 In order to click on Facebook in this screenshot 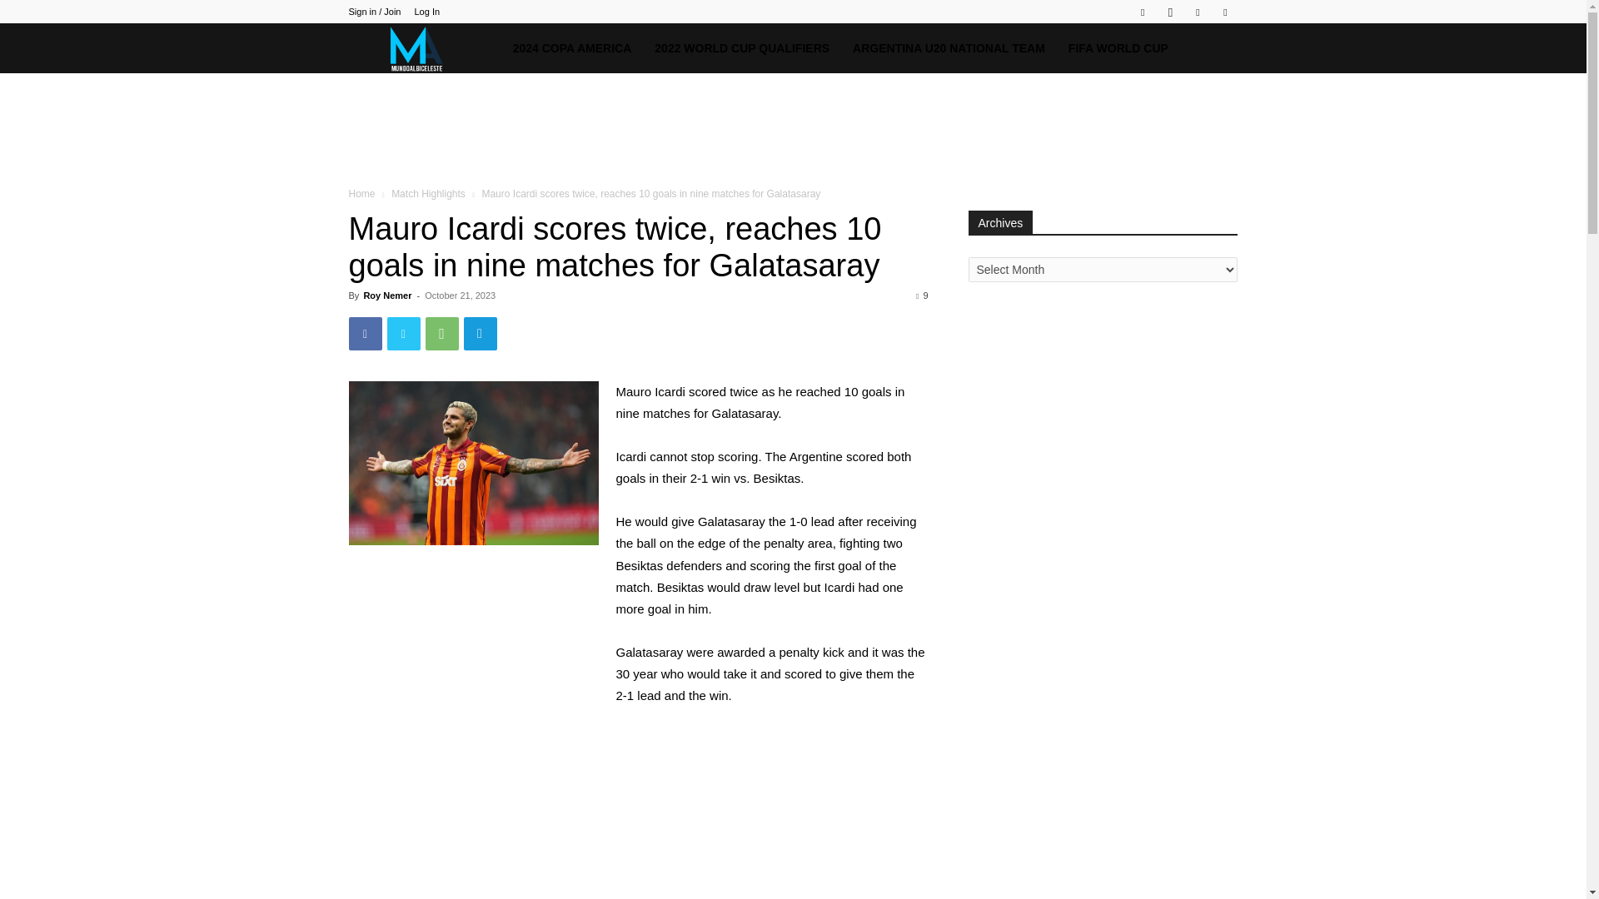, I will do `click(1143, 12)`.